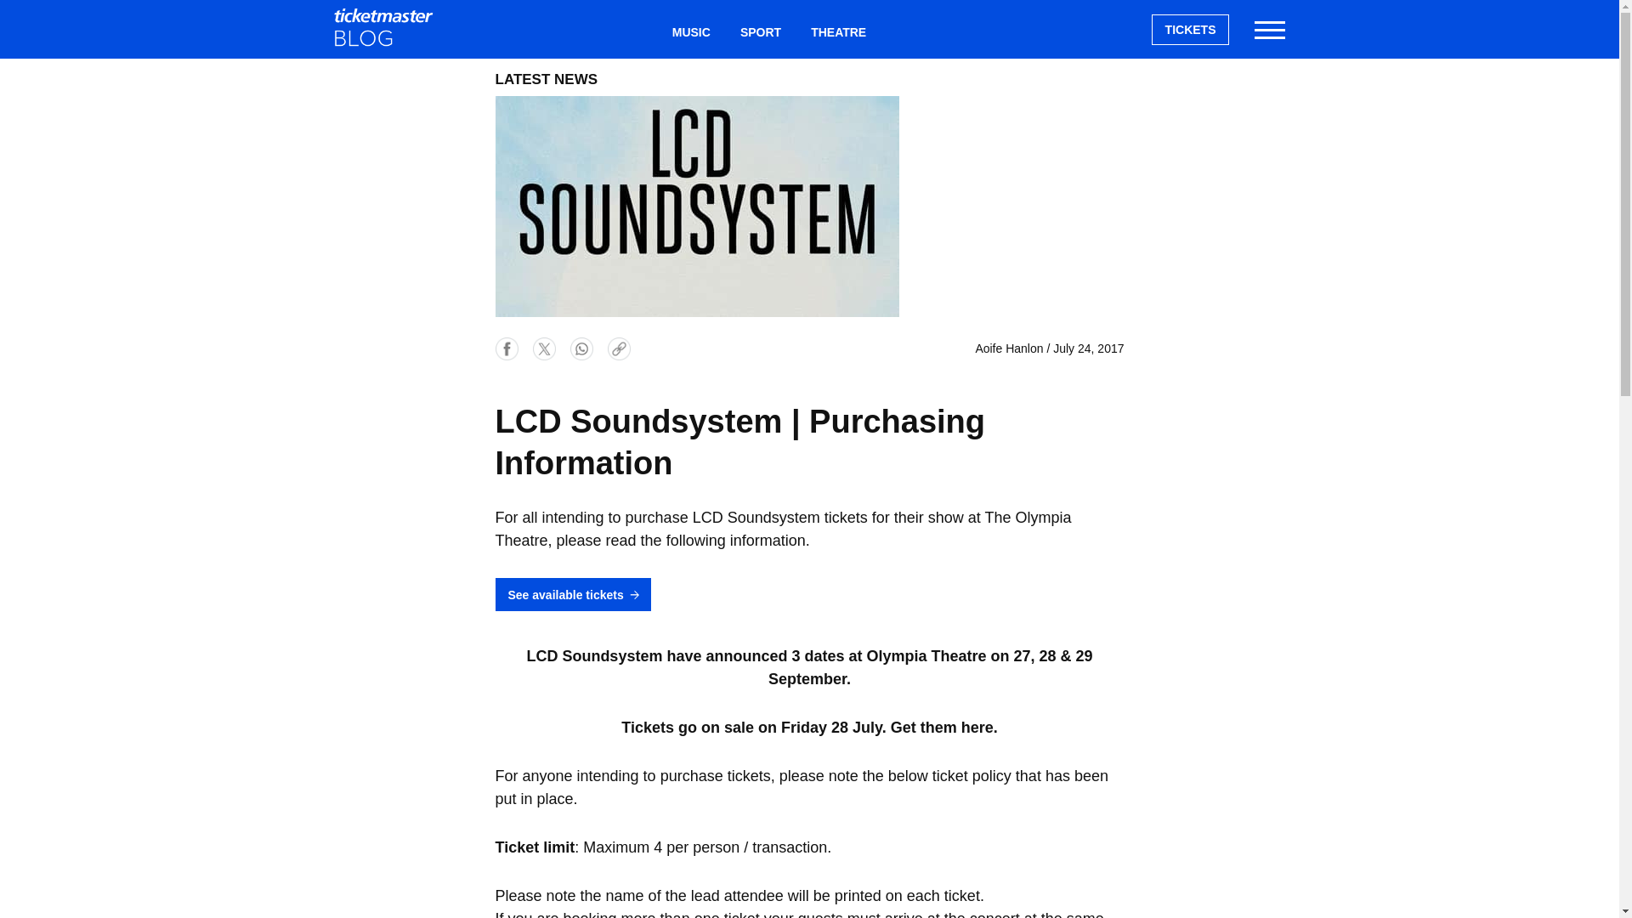 The height and width of the screenshot is (918, 1632). Describe the element at coordinates (571, 595) in the screenshot. I see `See available tickets` at that location.